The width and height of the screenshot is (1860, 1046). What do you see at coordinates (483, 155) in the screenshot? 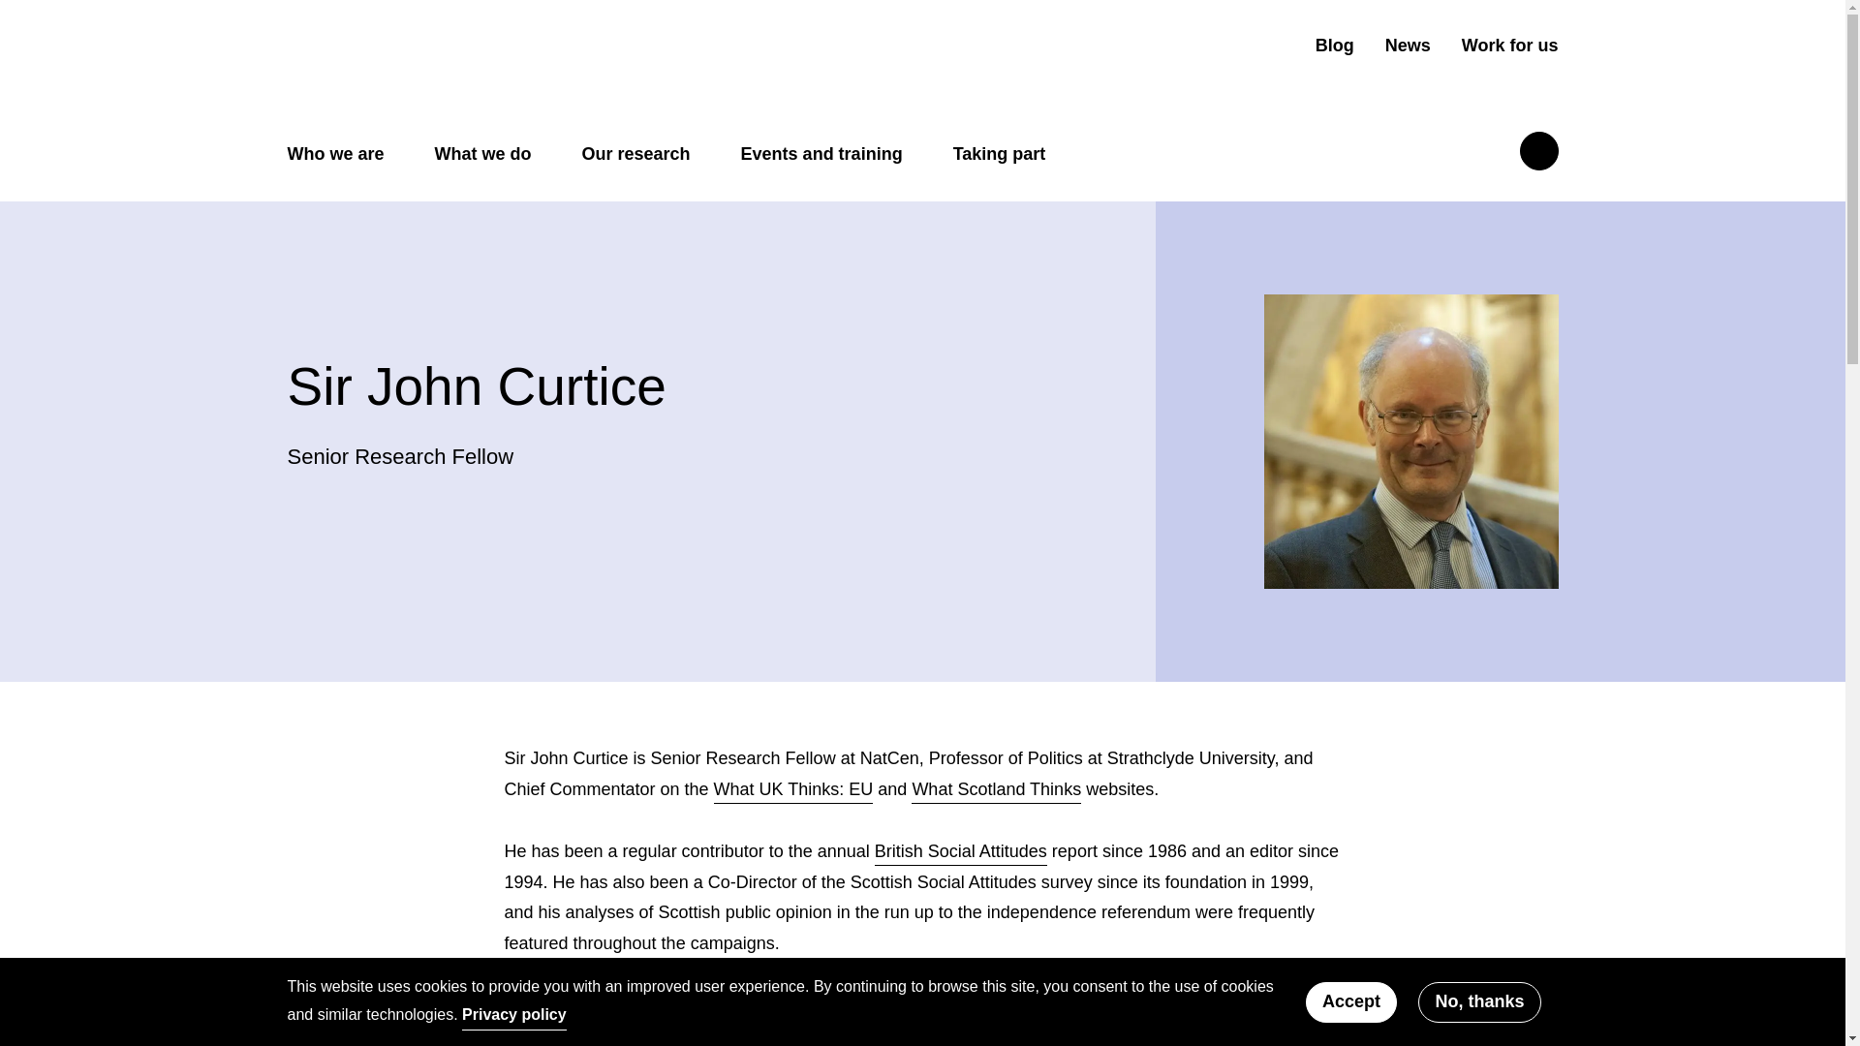
I see `What we do` at bounding box center [483, 155].